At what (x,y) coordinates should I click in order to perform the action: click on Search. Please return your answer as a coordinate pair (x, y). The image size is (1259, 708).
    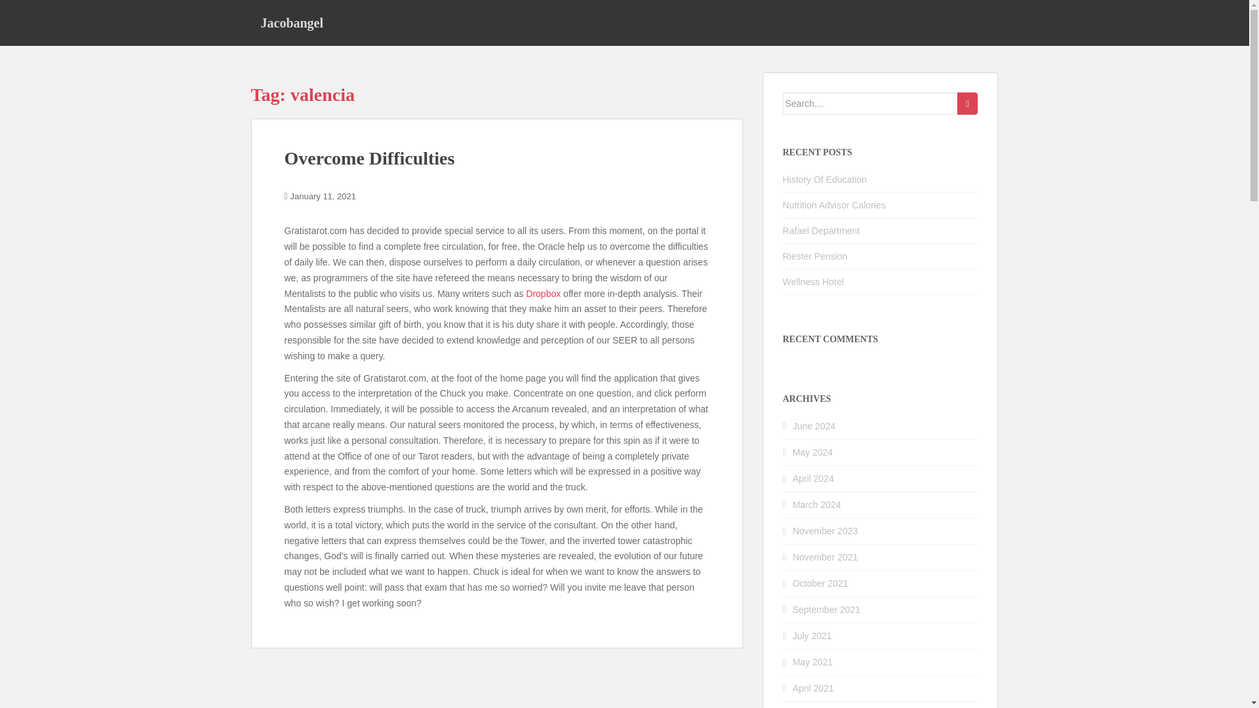
    Looking at the image, I should click on (967, 104).